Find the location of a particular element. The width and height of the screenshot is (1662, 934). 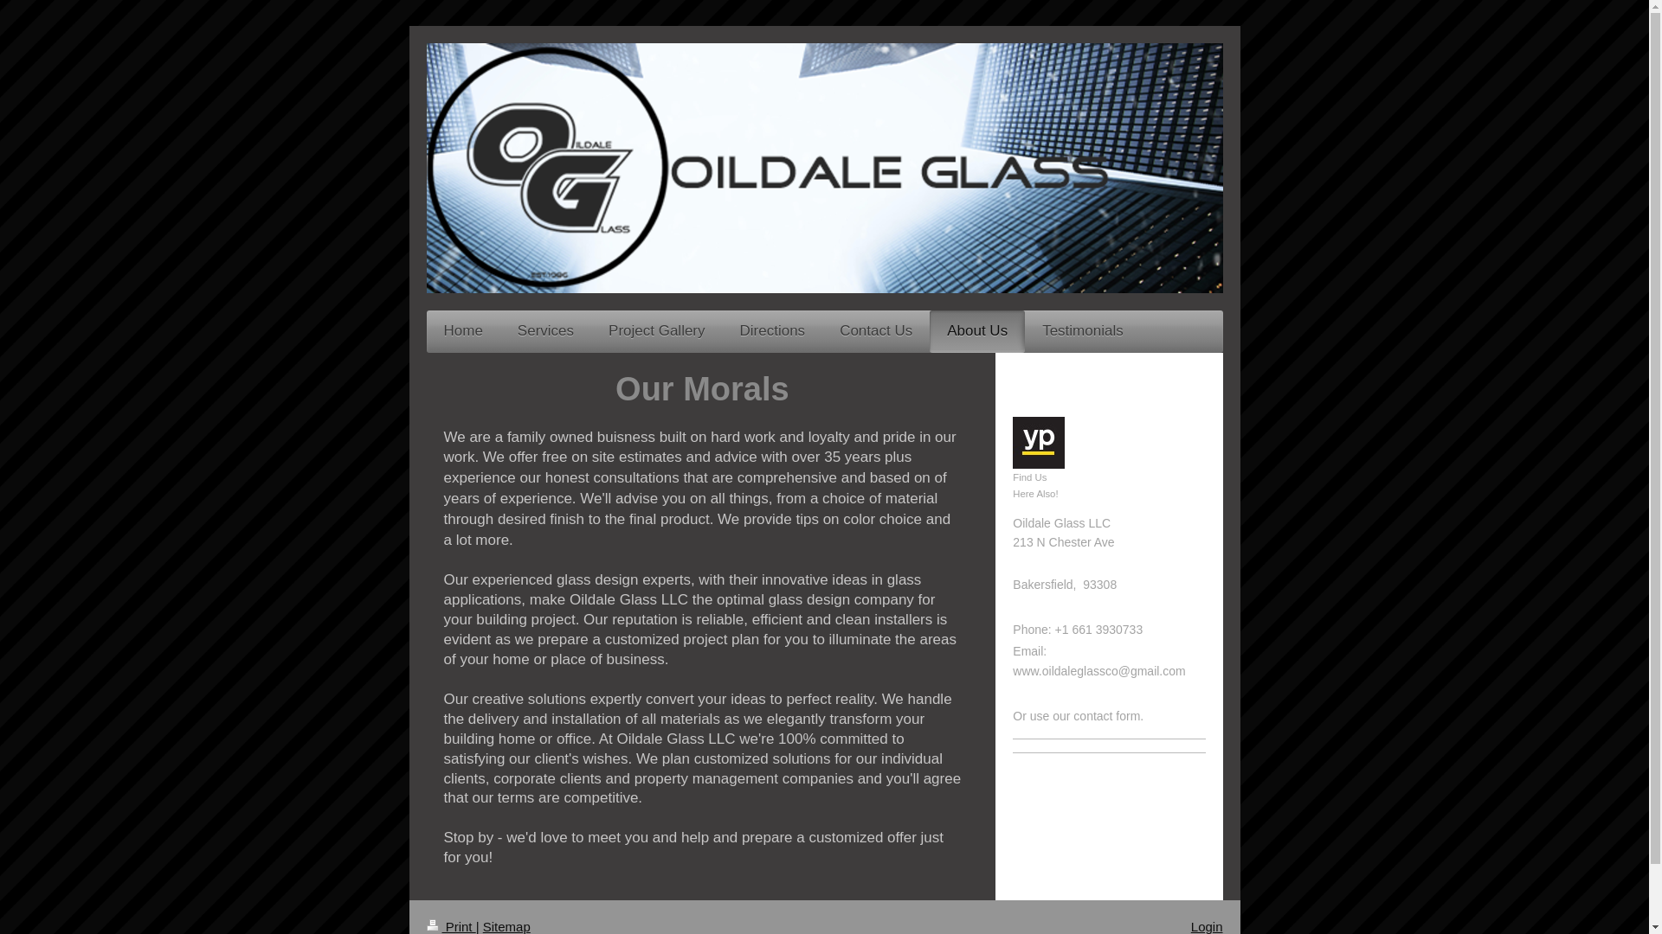

Testimonials is located at coordinates (1082, 331).